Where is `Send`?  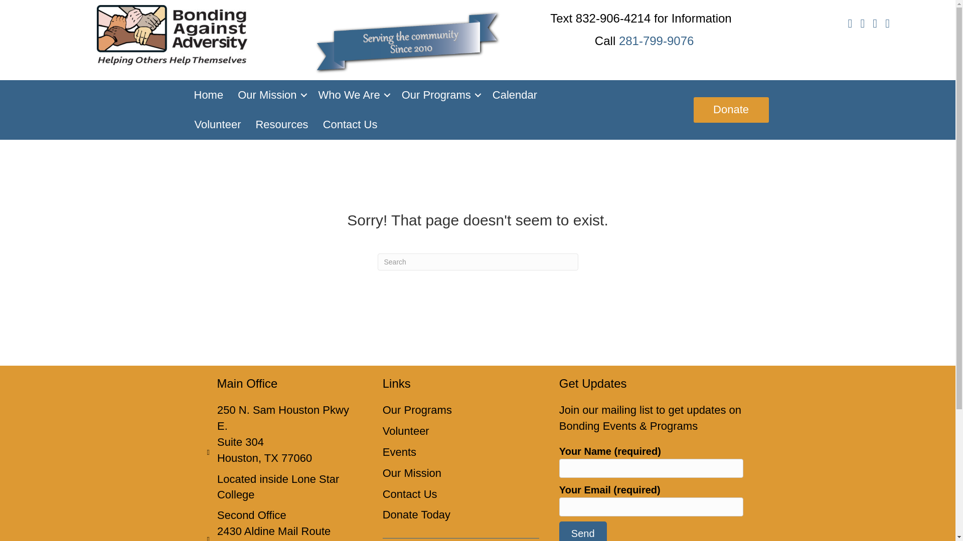 Send is located at coordinates (583, 531).